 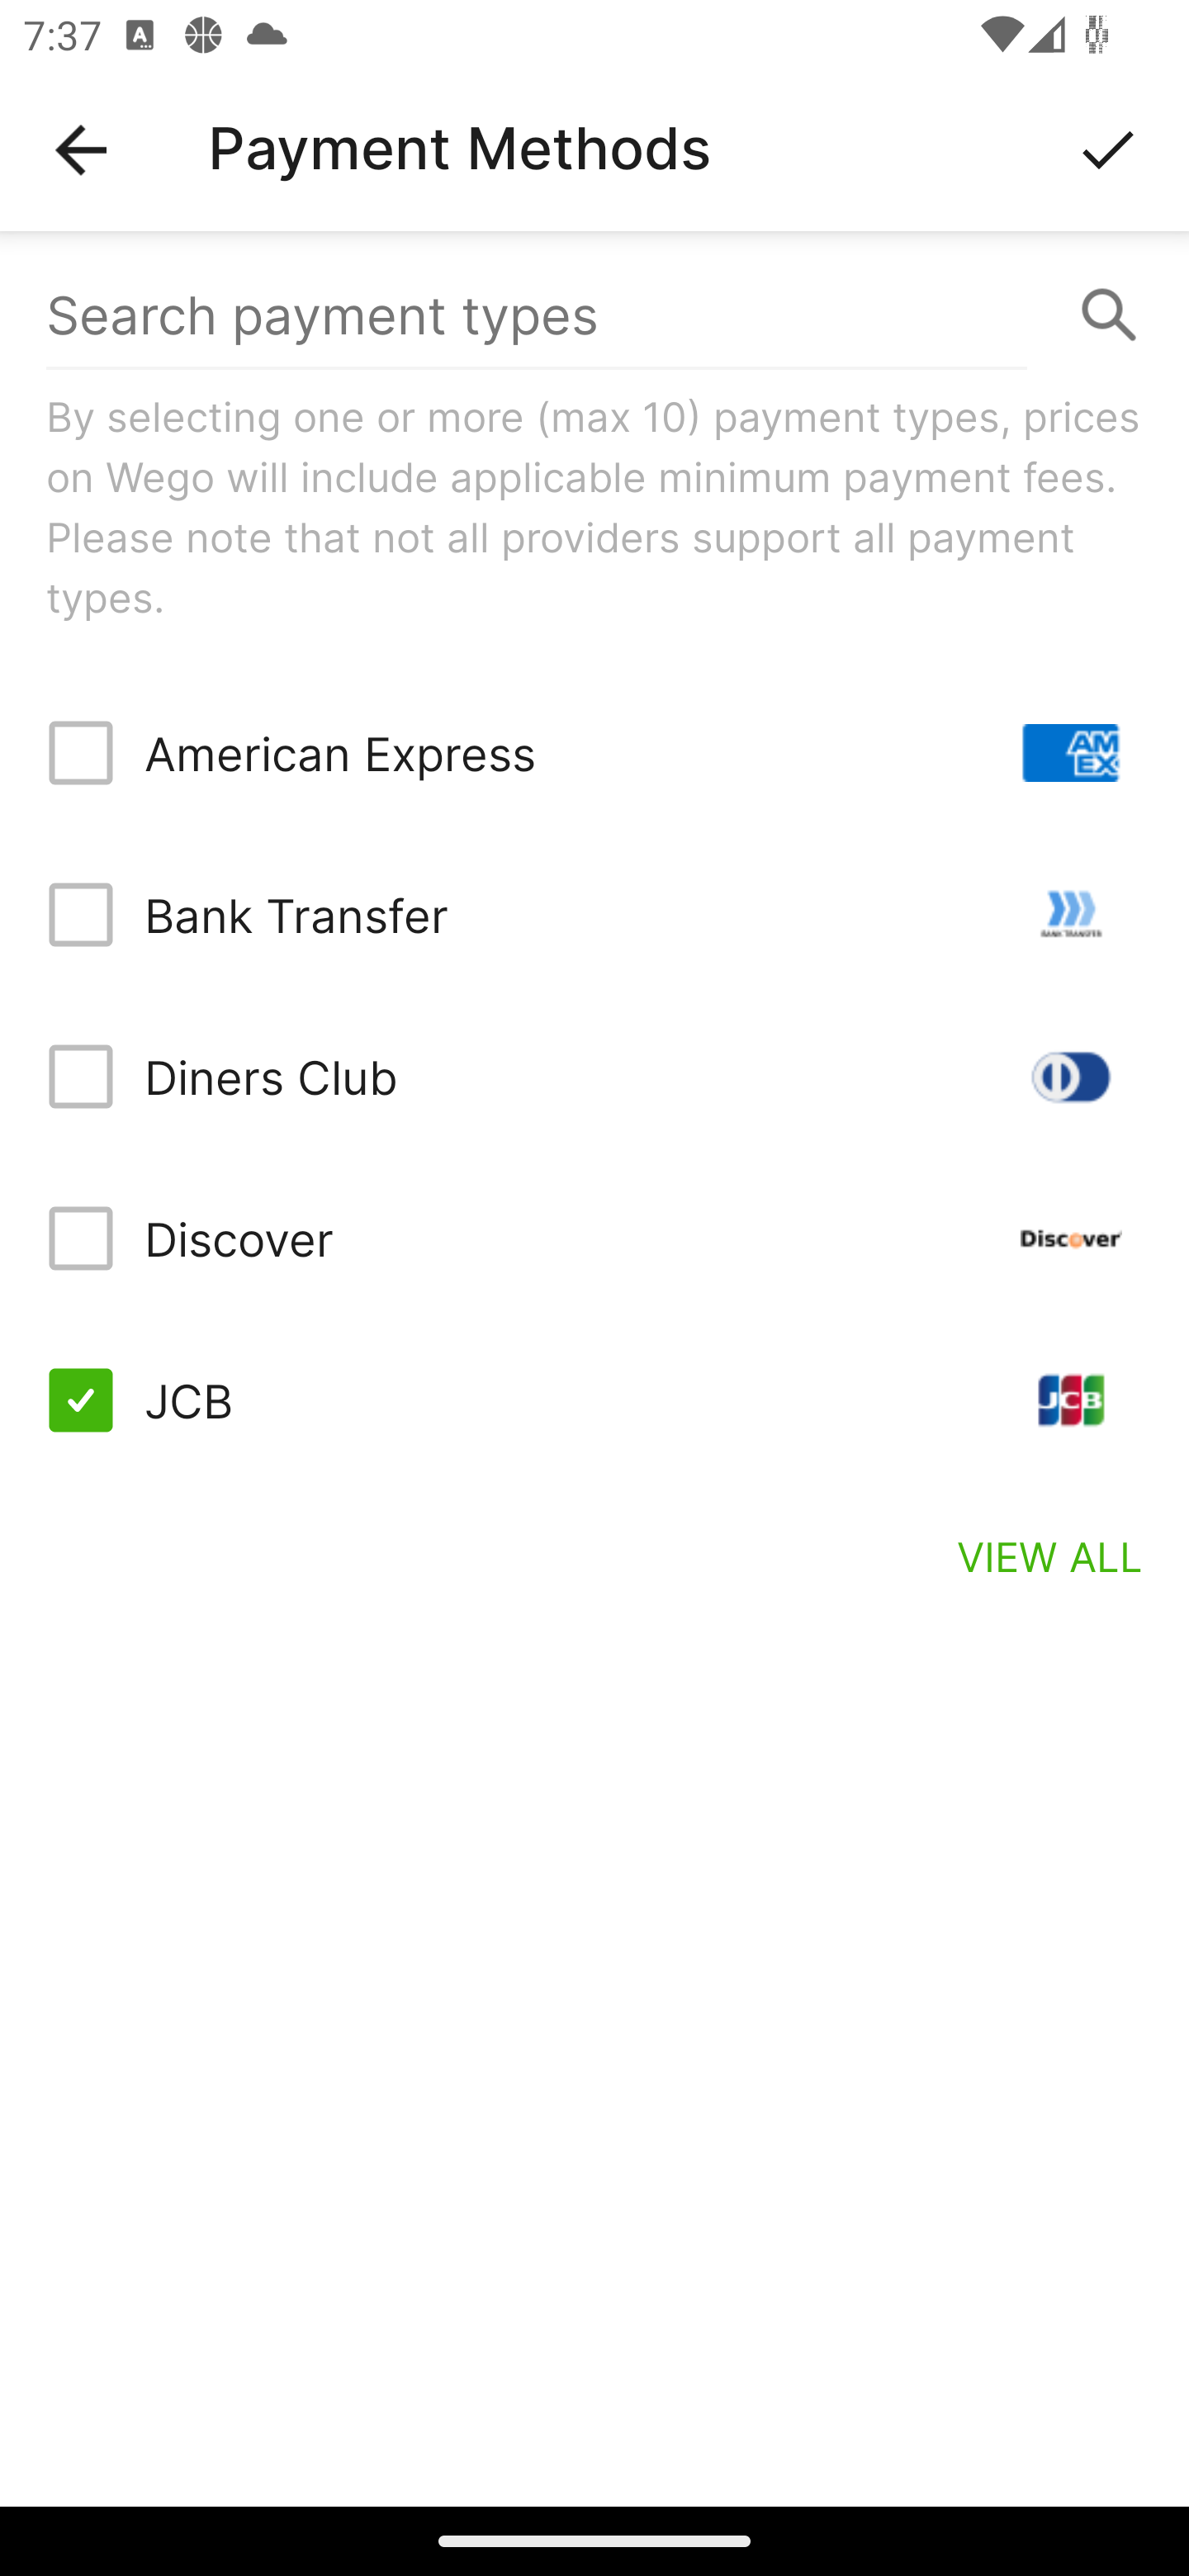 What do you see at coordinates (594, 915) in the screenshot?
I see `Bank Transfer` at bounding box center [594, 915].